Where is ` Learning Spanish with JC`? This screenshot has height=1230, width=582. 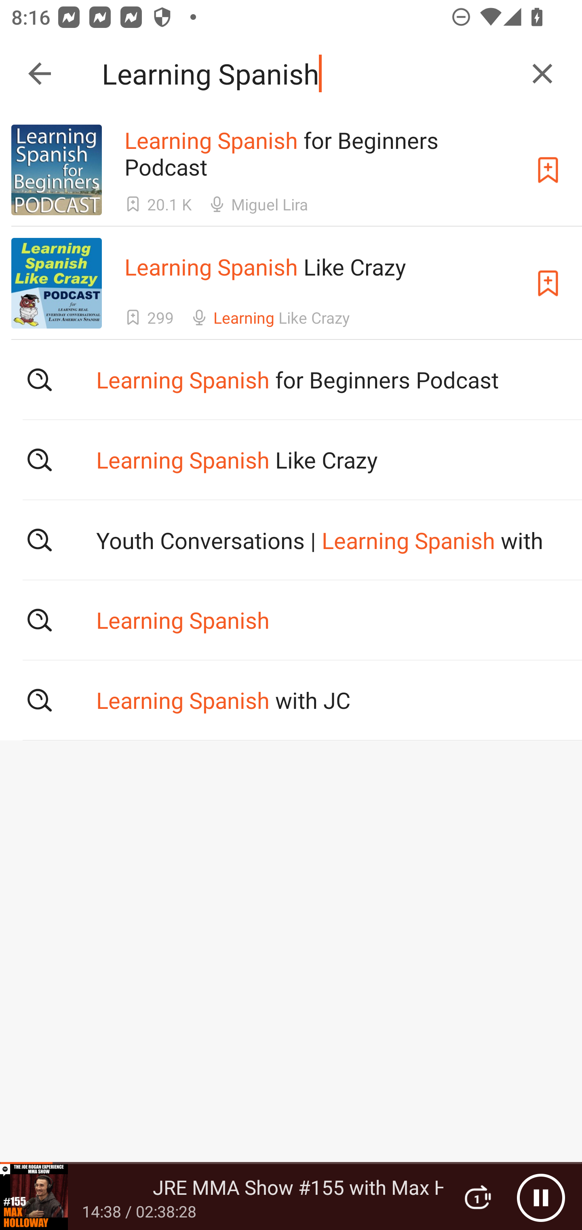
 Learning Spanish with JC is located at coordinates (291, 700).